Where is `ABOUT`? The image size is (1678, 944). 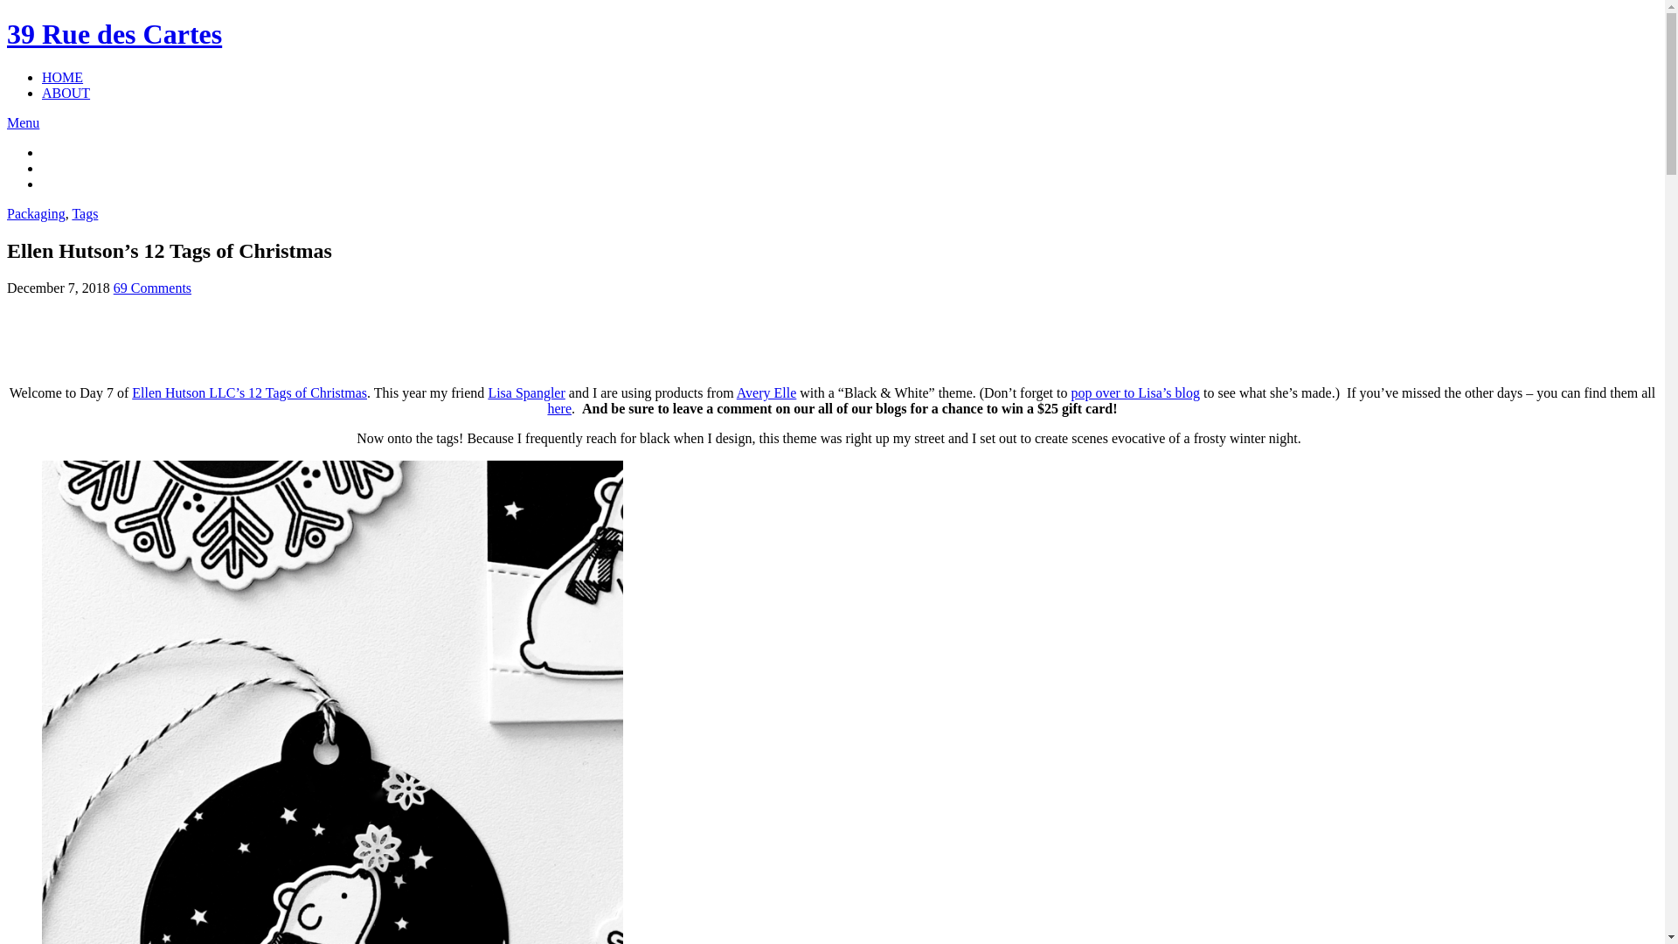
ABOUT is located at coordinates (66, 93).